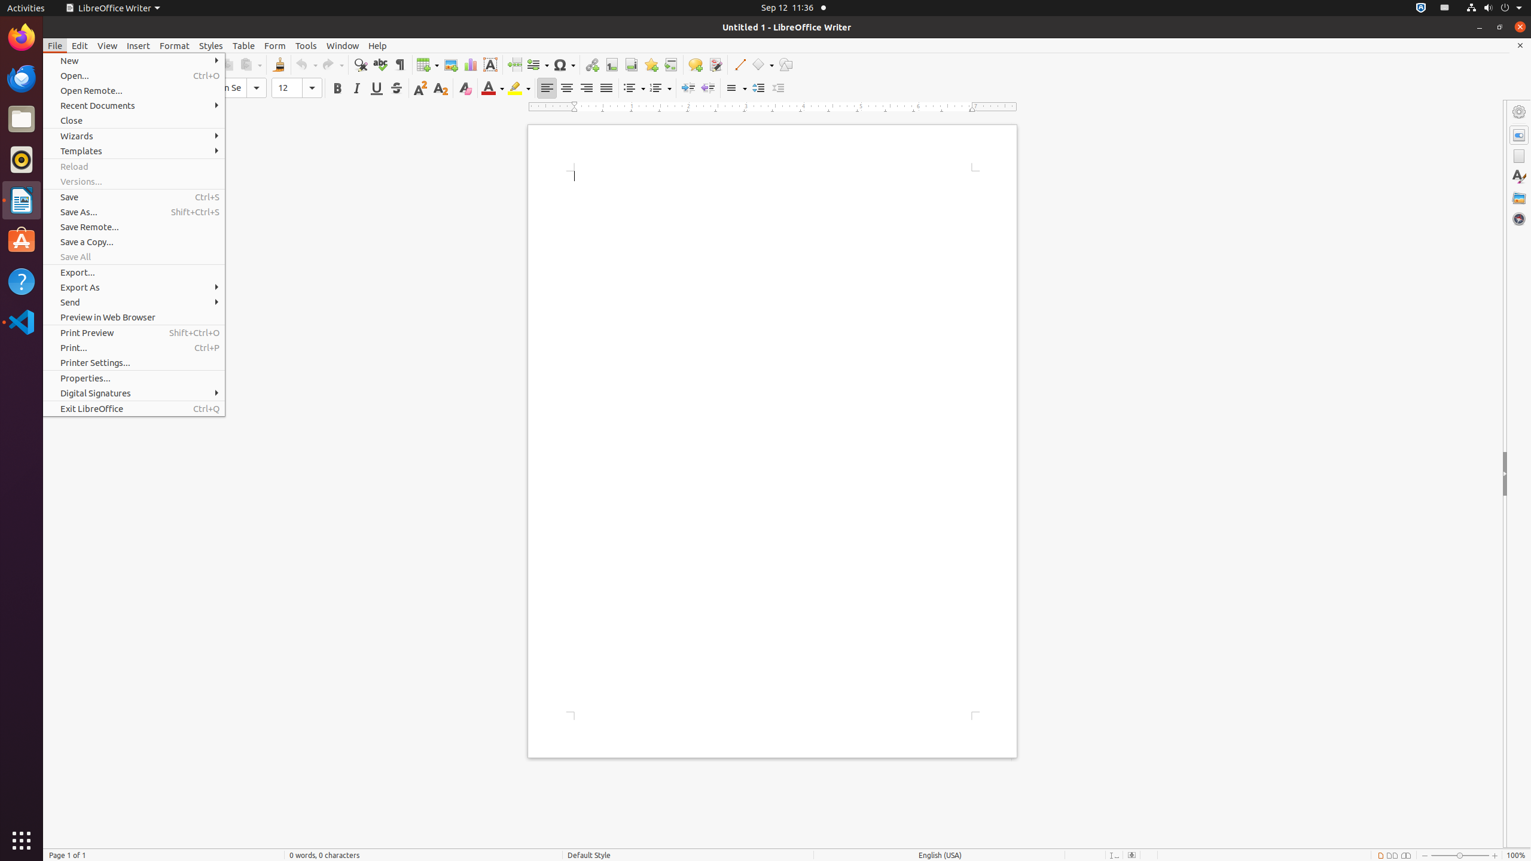  I want to click on Save As..., so click(134, 212).